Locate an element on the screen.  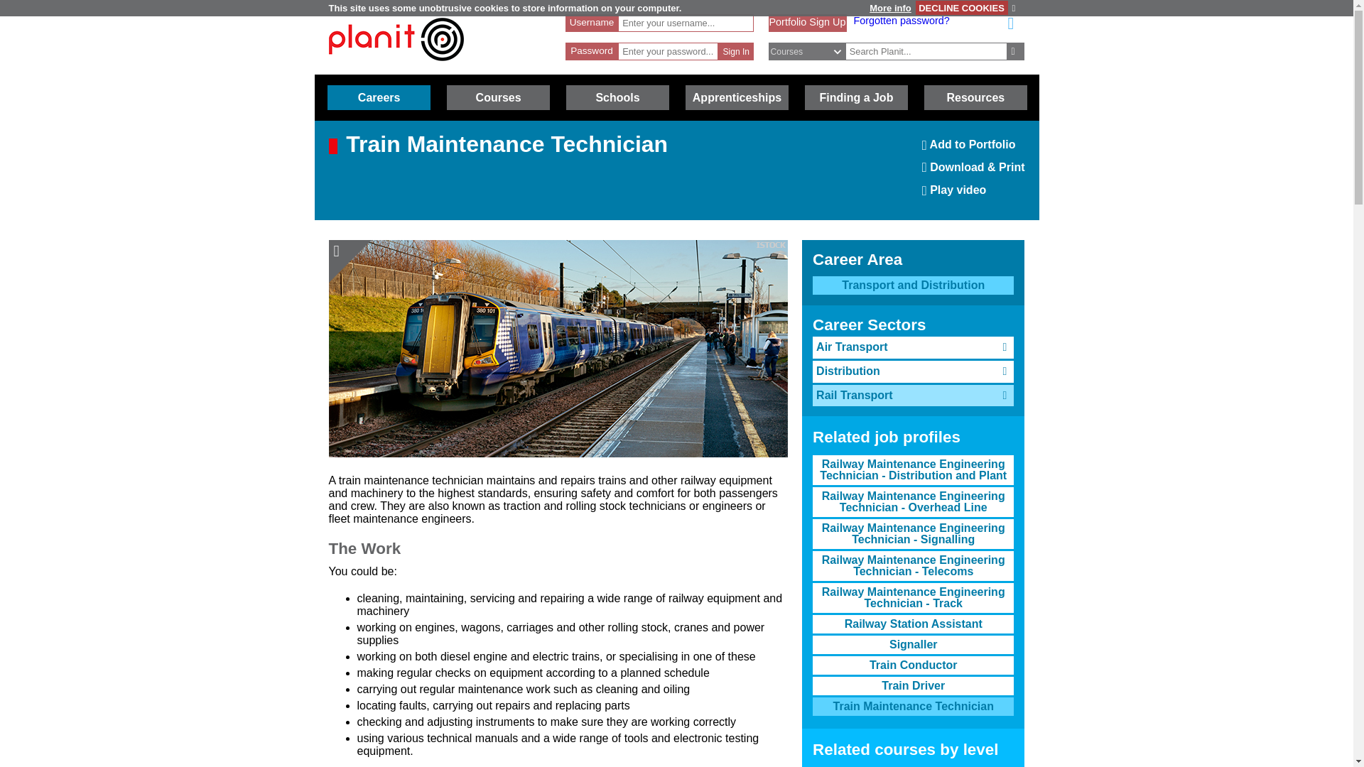
Planit Home is located at coordinates (926, 51).